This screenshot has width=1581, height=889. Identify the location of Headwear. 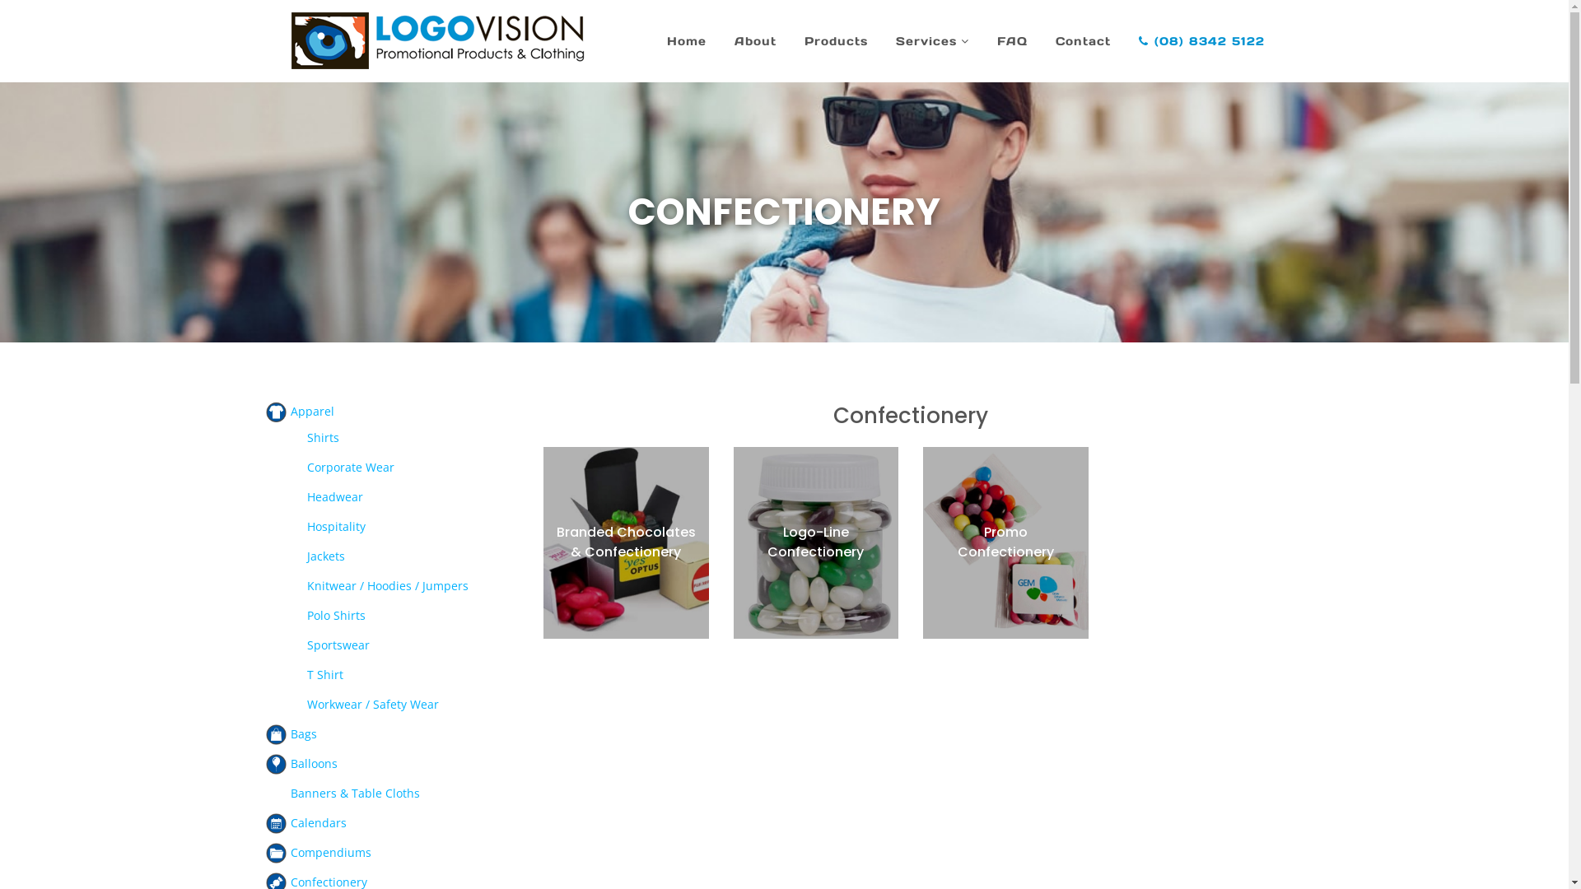
(334, 496).